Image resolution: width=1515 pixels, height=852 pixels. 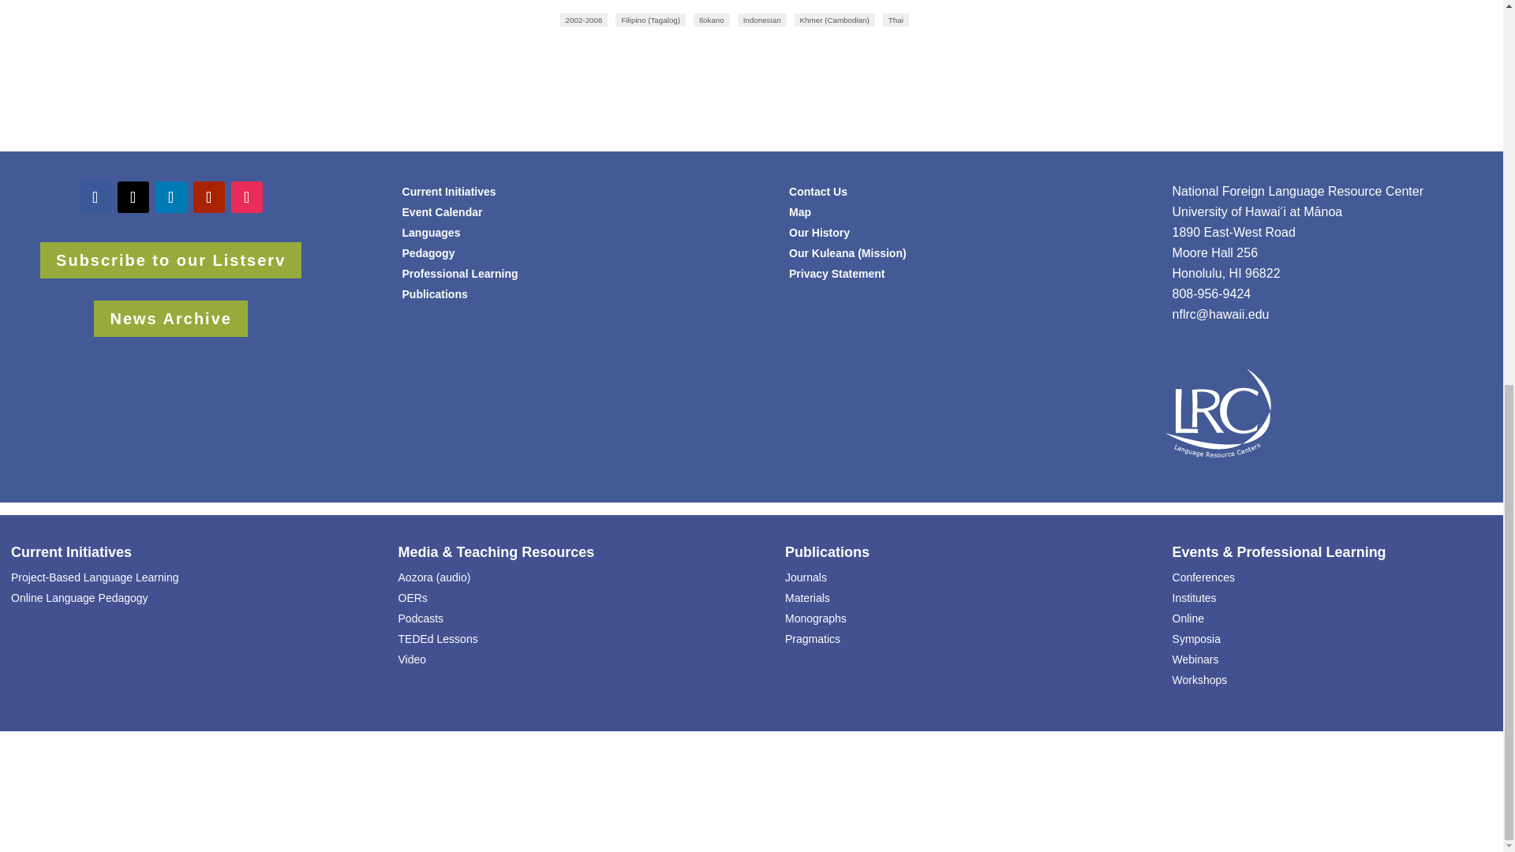 What do you see at coordinates (762, 20) in the screenshot?
I see `Indonesian` at bounding box center [762, 20].